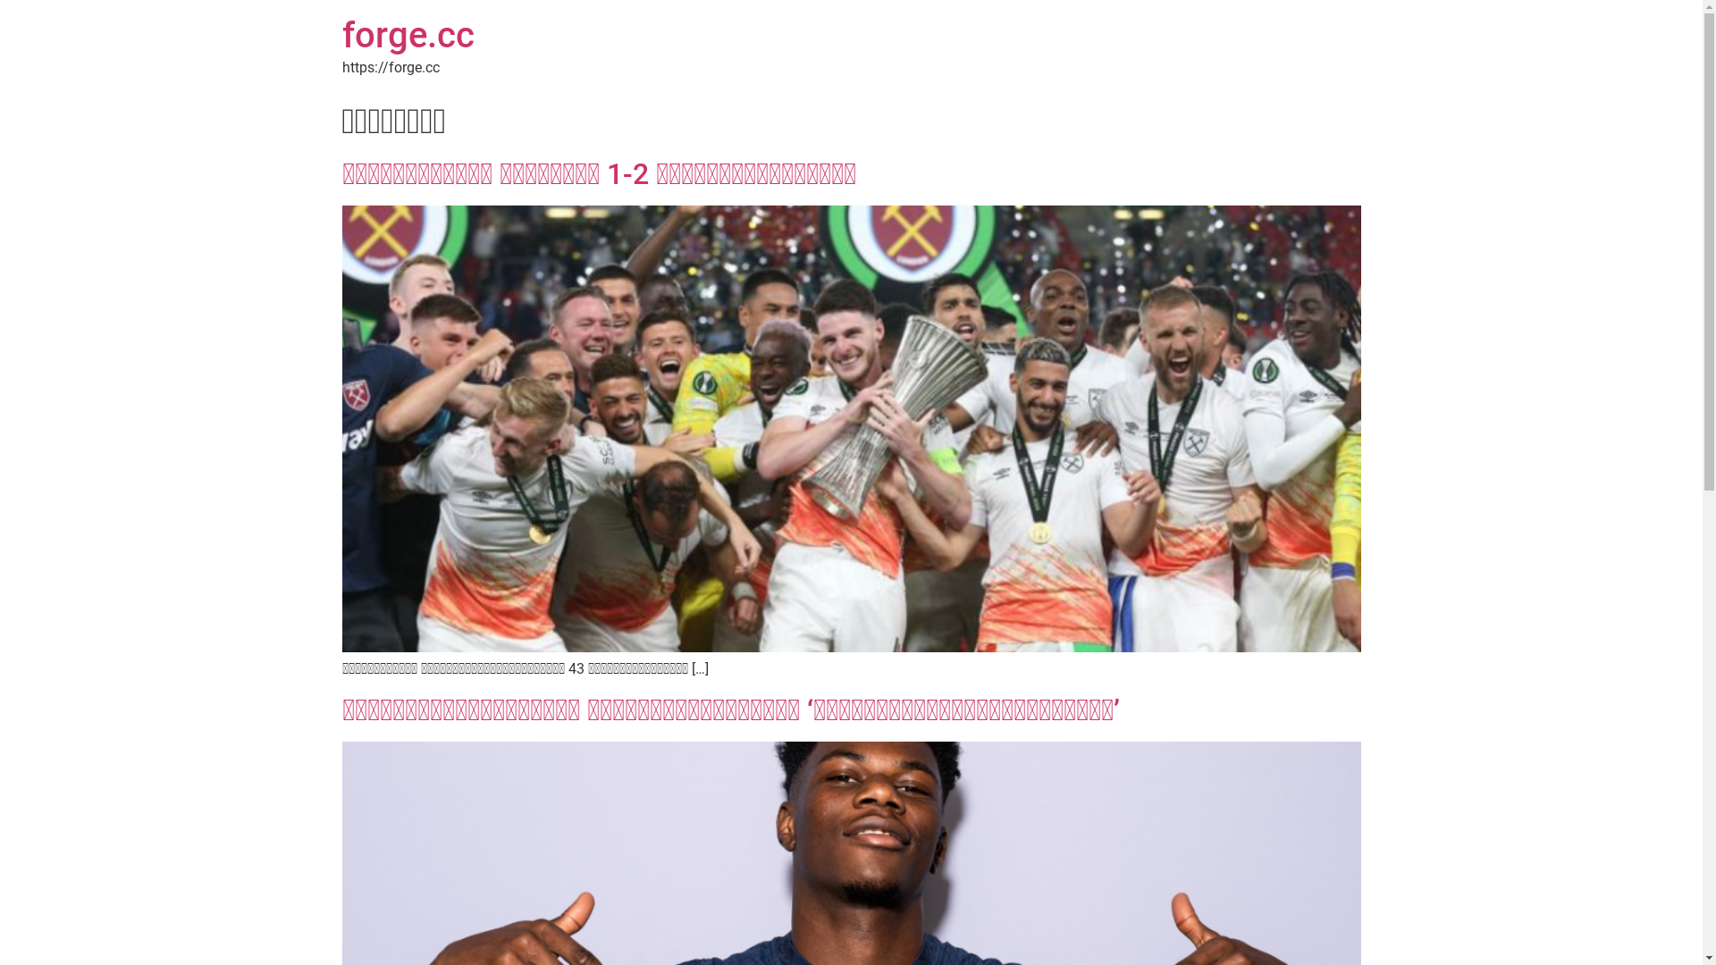  Describe the element at coordinates (408, 36) in the screenshot. I see `forge.cc` at that location.